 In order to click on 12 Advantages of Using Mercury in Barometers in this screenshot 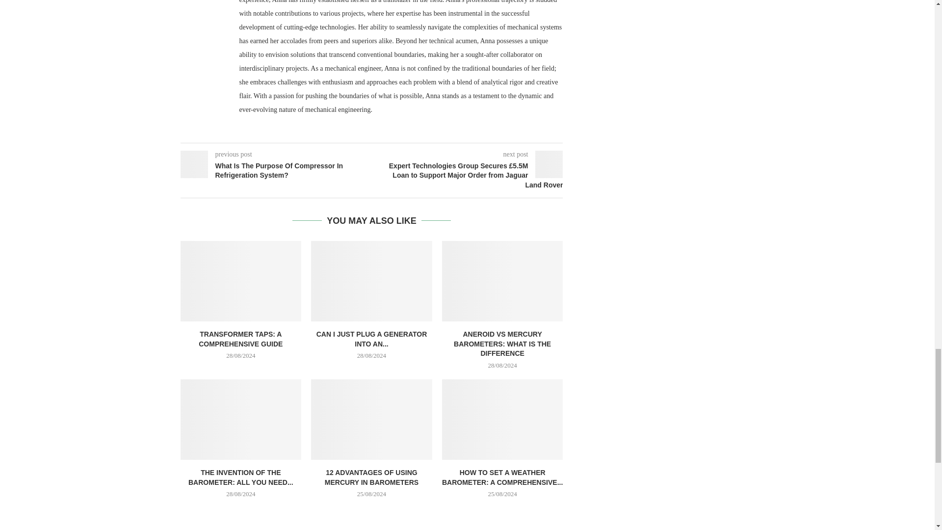, I will do `click(371, 420)`.